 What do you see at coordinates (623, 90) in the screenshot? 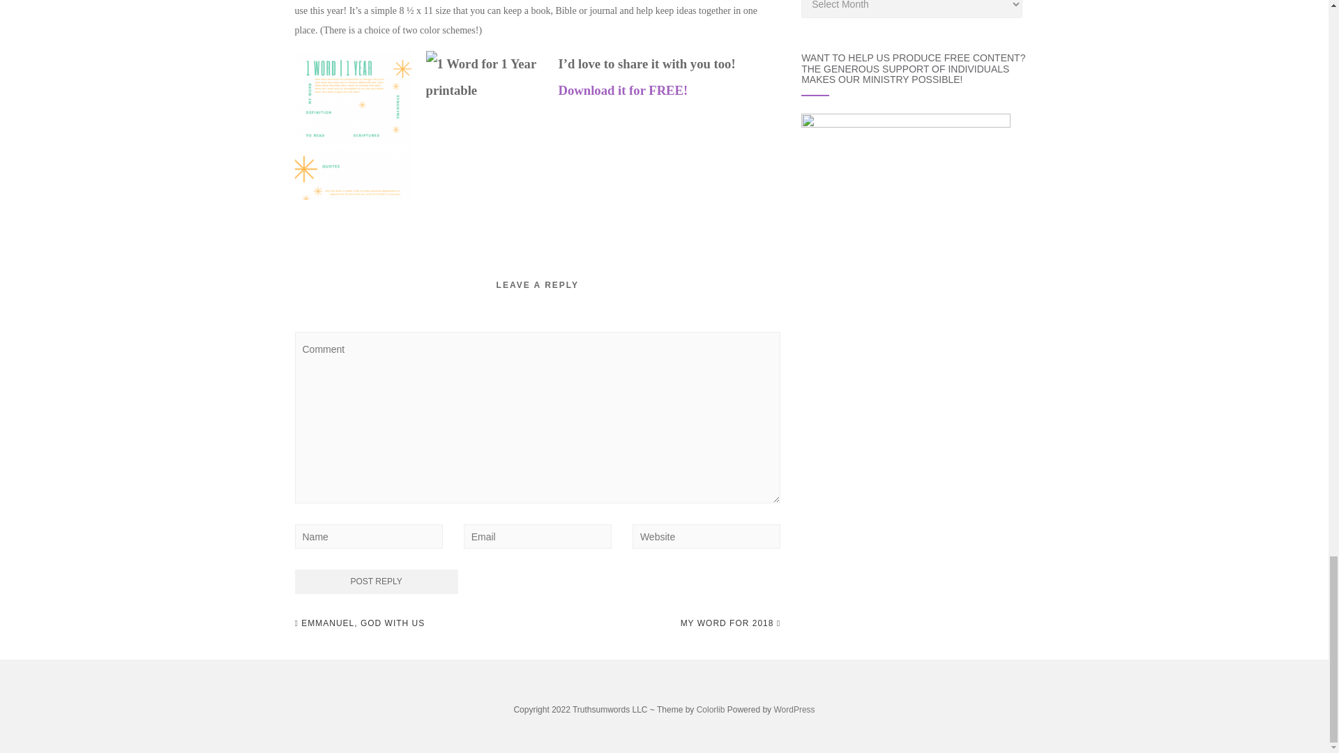
I see `Download it for FREE!` at bounding box center [623, 90].